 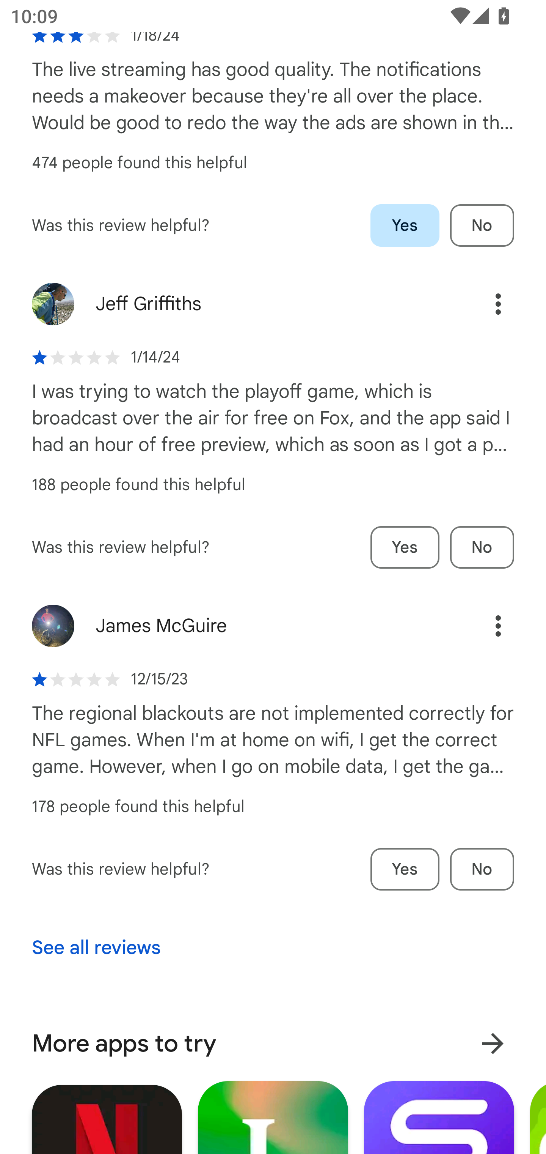 I want to click on No, so click(x=482, y=225).